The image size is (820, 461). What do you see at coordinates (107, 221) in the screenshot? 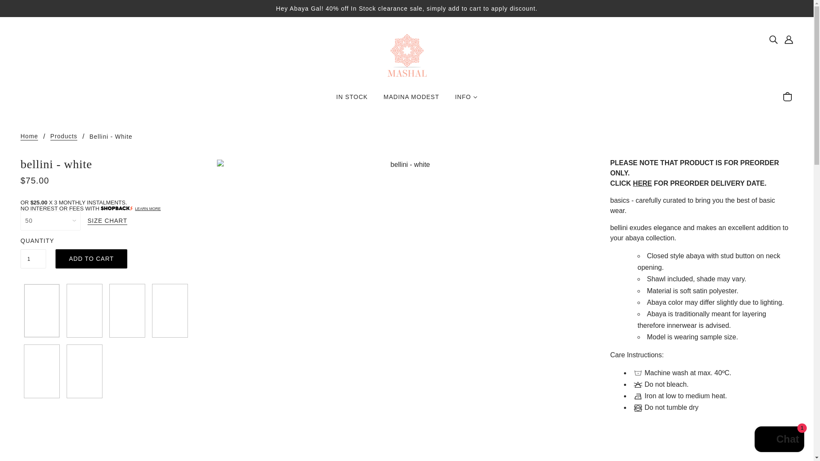
I see `SIZE CHART` at bounding box center [107, 221].